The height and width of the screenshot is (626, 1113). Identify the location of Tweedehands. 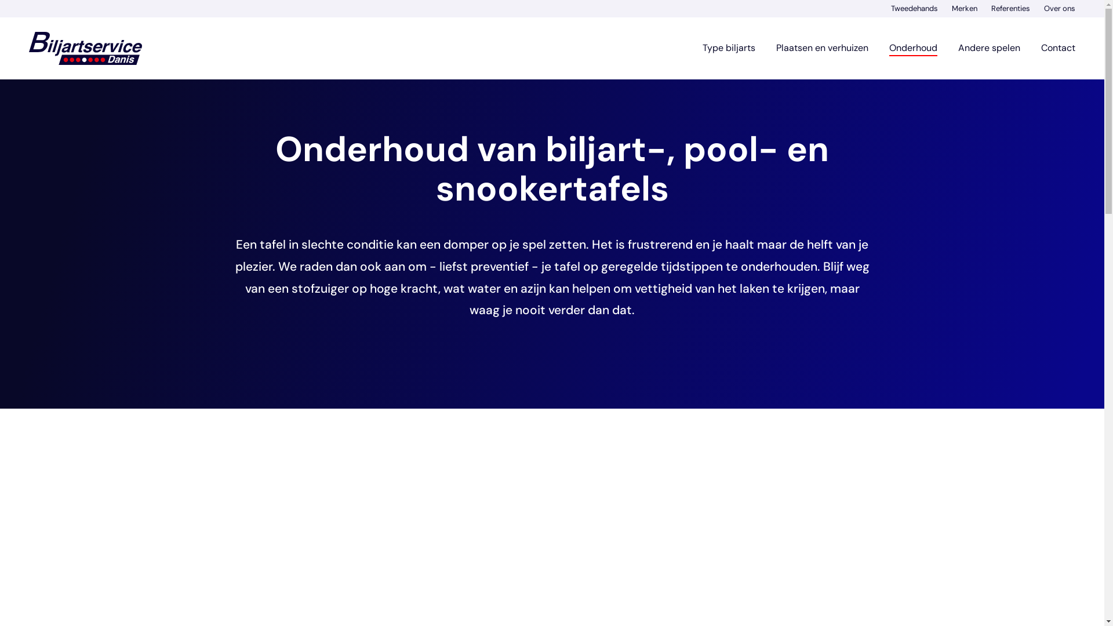
(915, 9).